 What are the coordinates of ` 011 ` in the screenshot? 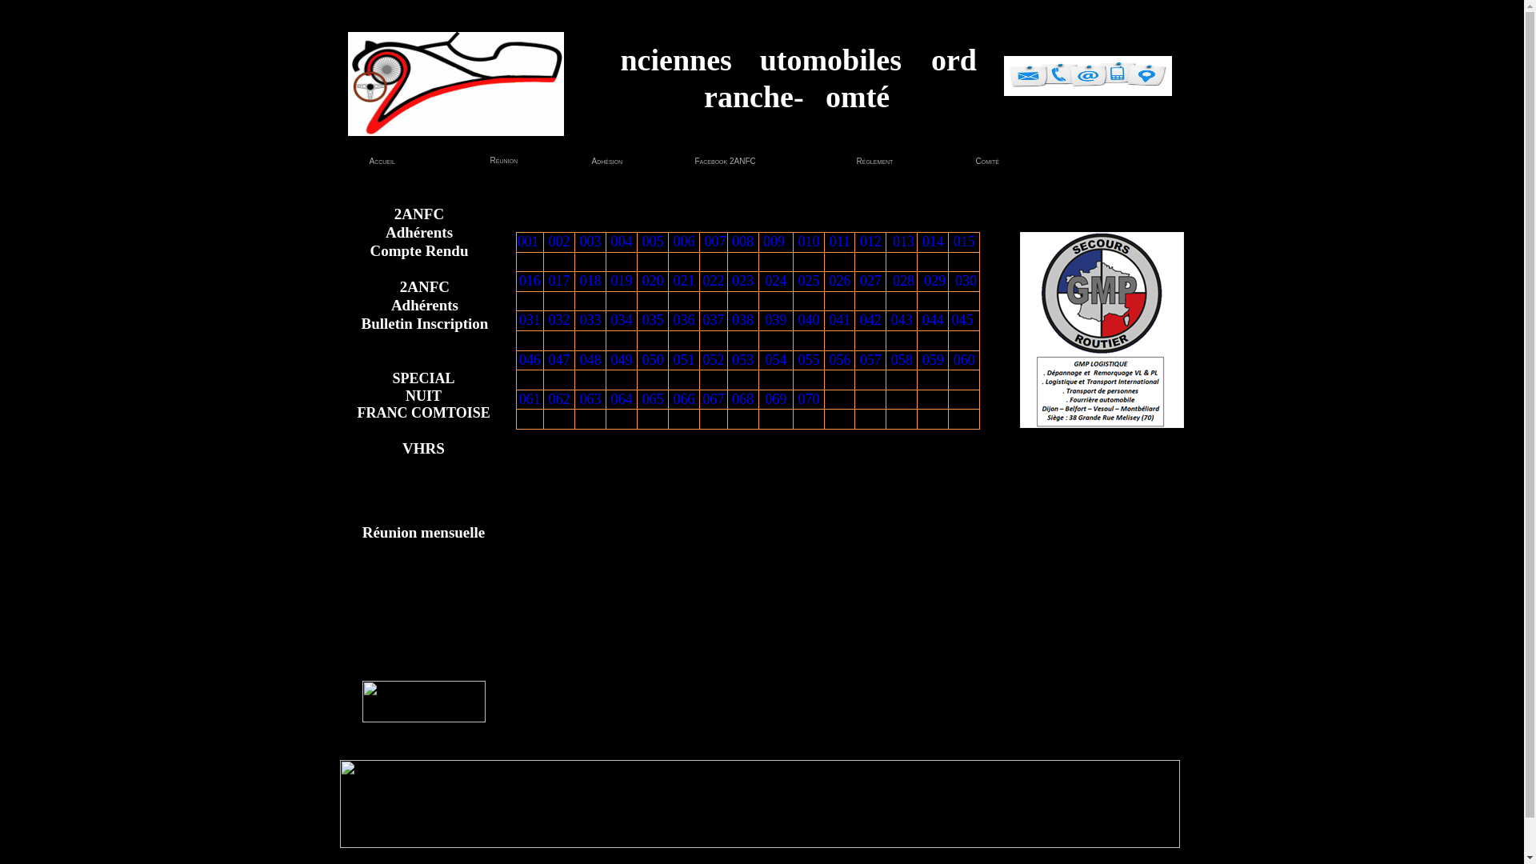 It's located at (840, 242).